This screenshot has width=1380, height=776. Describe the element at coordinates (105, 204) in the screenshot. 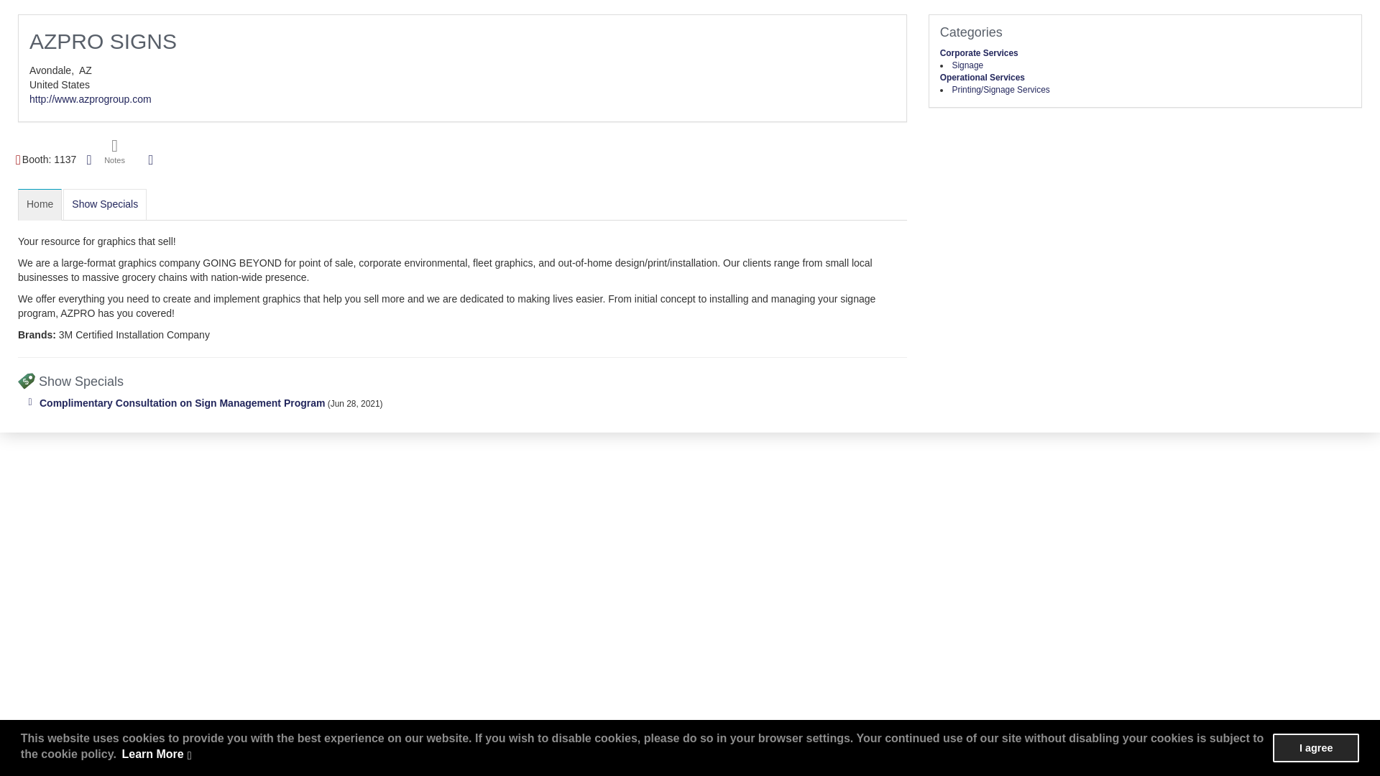

I see `Show Specials` at that location.